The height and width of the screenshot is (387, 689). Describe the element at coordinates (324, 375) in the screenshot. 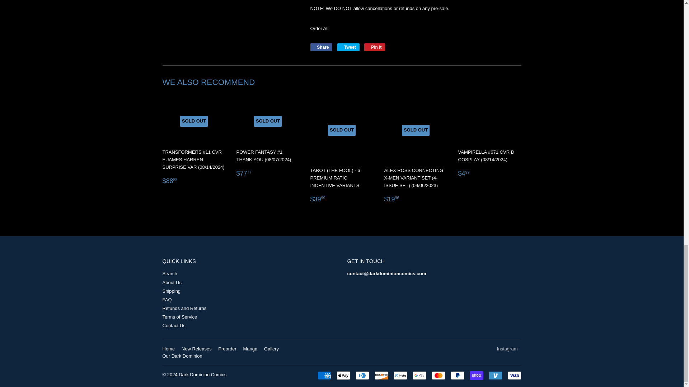

I see `American Express` at that location.